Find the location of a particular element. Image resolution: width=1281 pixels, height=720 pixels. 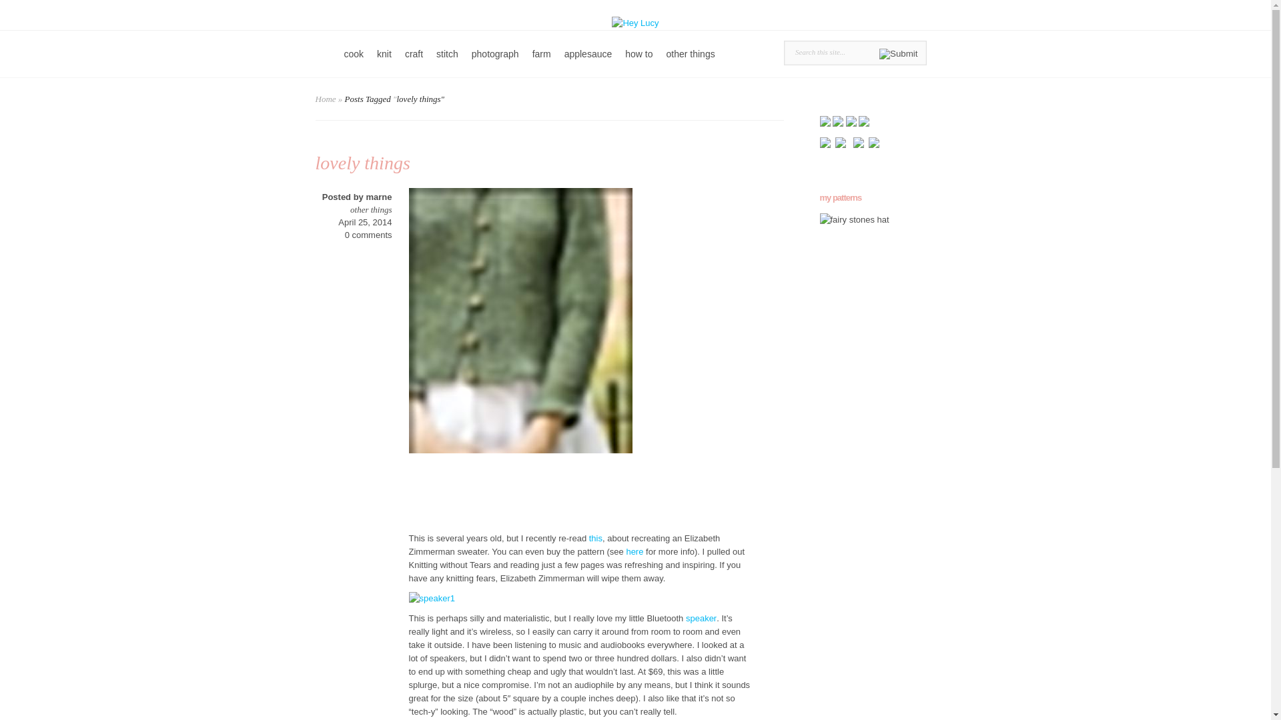

applesauce is located at coordinates (588, 62).